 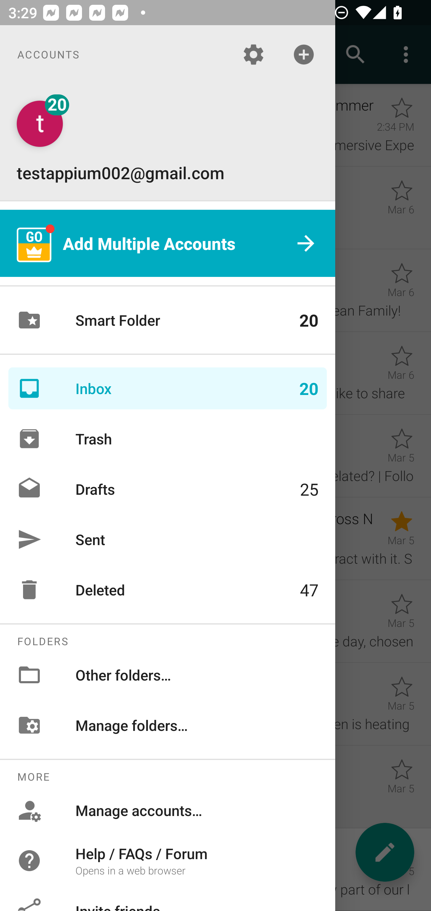 I want to click on Manage accounts…, so click(x=168, y=810).